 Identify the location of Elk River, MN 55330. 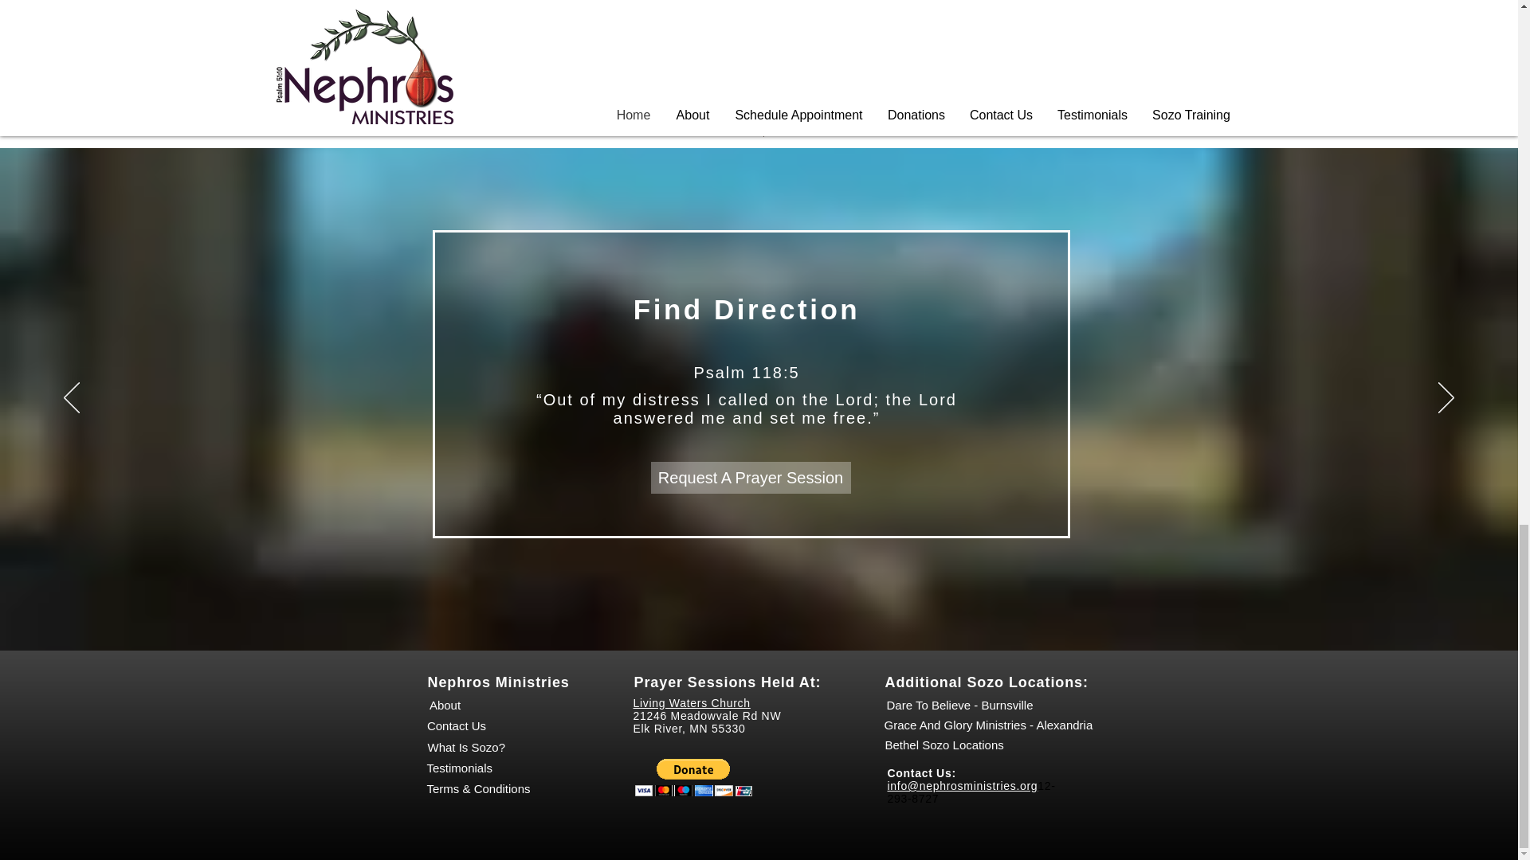
(688, 729).